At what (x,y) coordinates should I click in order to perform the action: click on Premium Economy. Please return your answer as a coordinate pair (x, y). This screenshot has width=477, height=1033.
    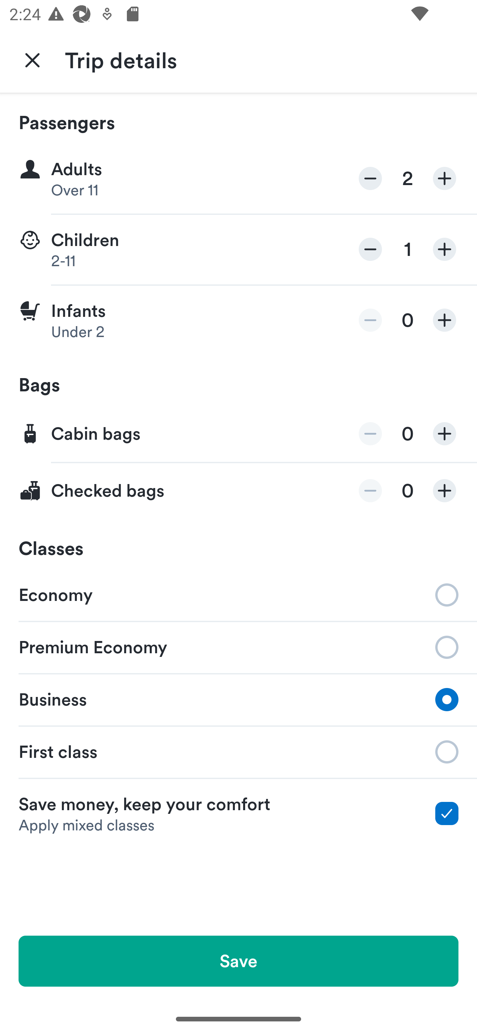
    Looking at the image, I should click on (238, 646).